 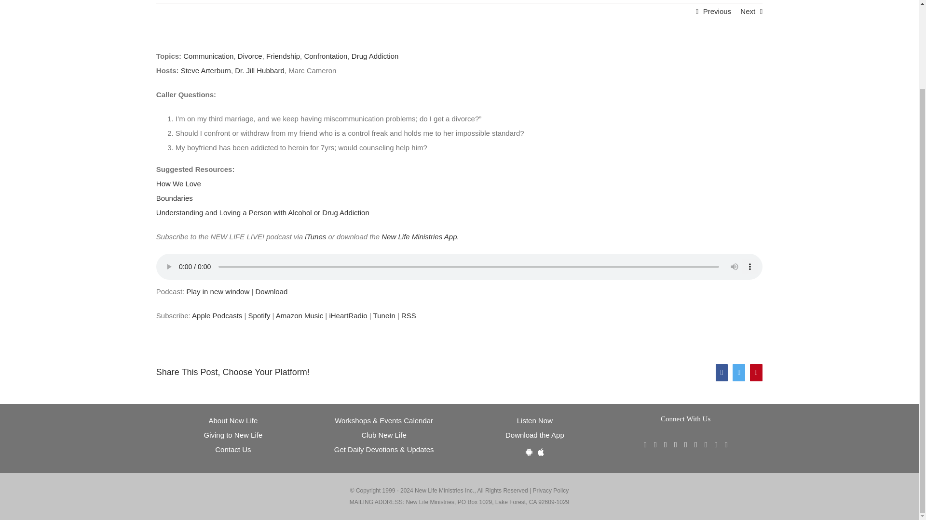 I want to click on Confrontation, so click(x=325, y=56).